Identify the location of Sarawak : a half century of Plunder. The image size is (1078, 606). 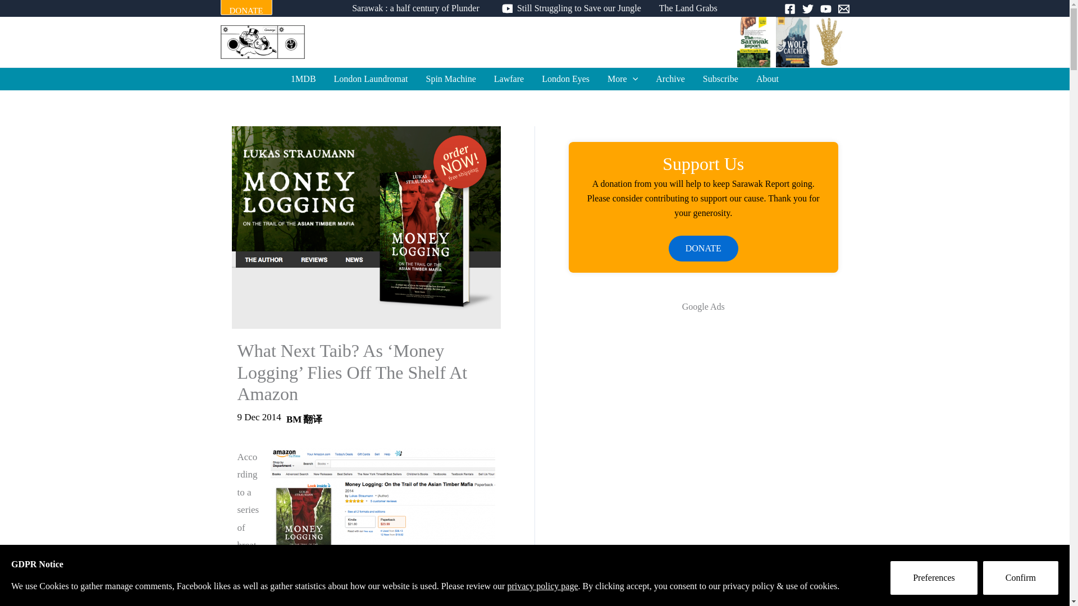
(415, 8).